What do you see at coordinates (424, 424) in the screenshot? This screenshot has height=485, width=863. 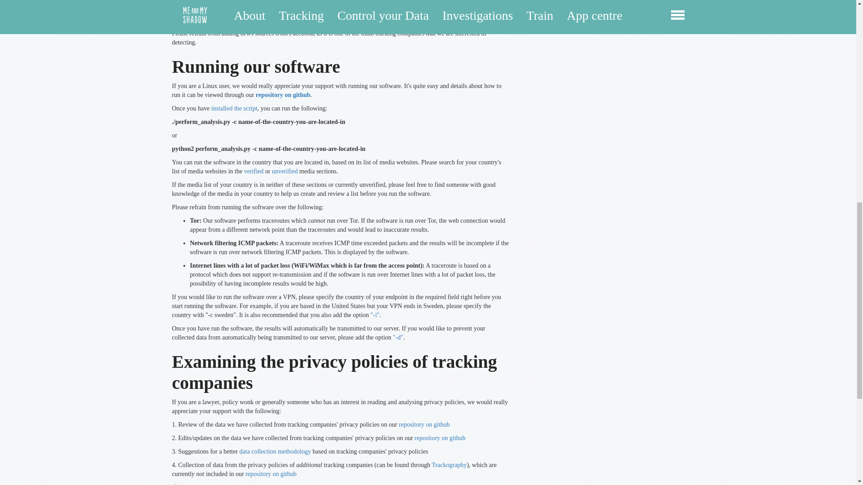 I see `repository on github` at bounding box center [424, 424].